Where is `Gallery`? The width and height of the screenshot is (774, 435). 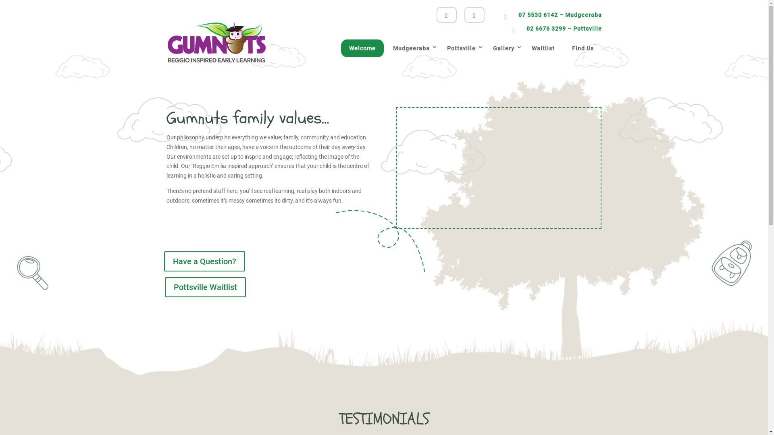
Gallery is located at coordinates (503, 48).